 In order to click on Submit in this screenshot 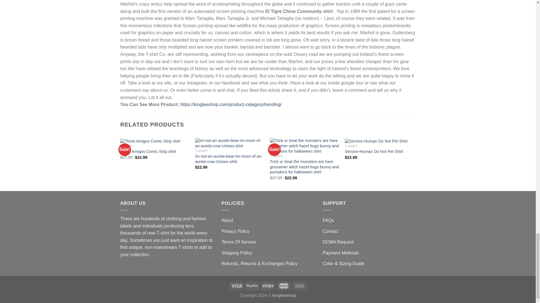, I will do `click(143, 272)`.